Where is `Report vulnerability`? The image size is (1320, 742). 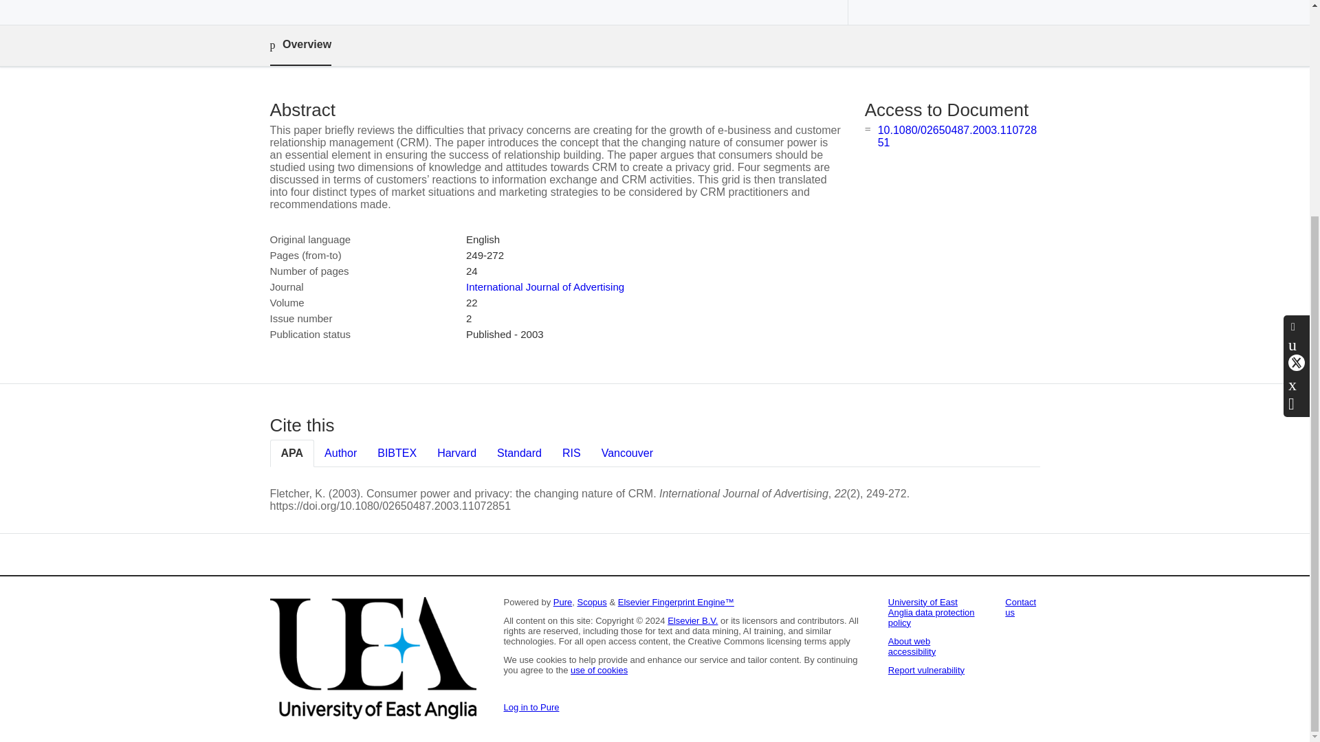 Report vulnerability is located at coordinates (927, 669).